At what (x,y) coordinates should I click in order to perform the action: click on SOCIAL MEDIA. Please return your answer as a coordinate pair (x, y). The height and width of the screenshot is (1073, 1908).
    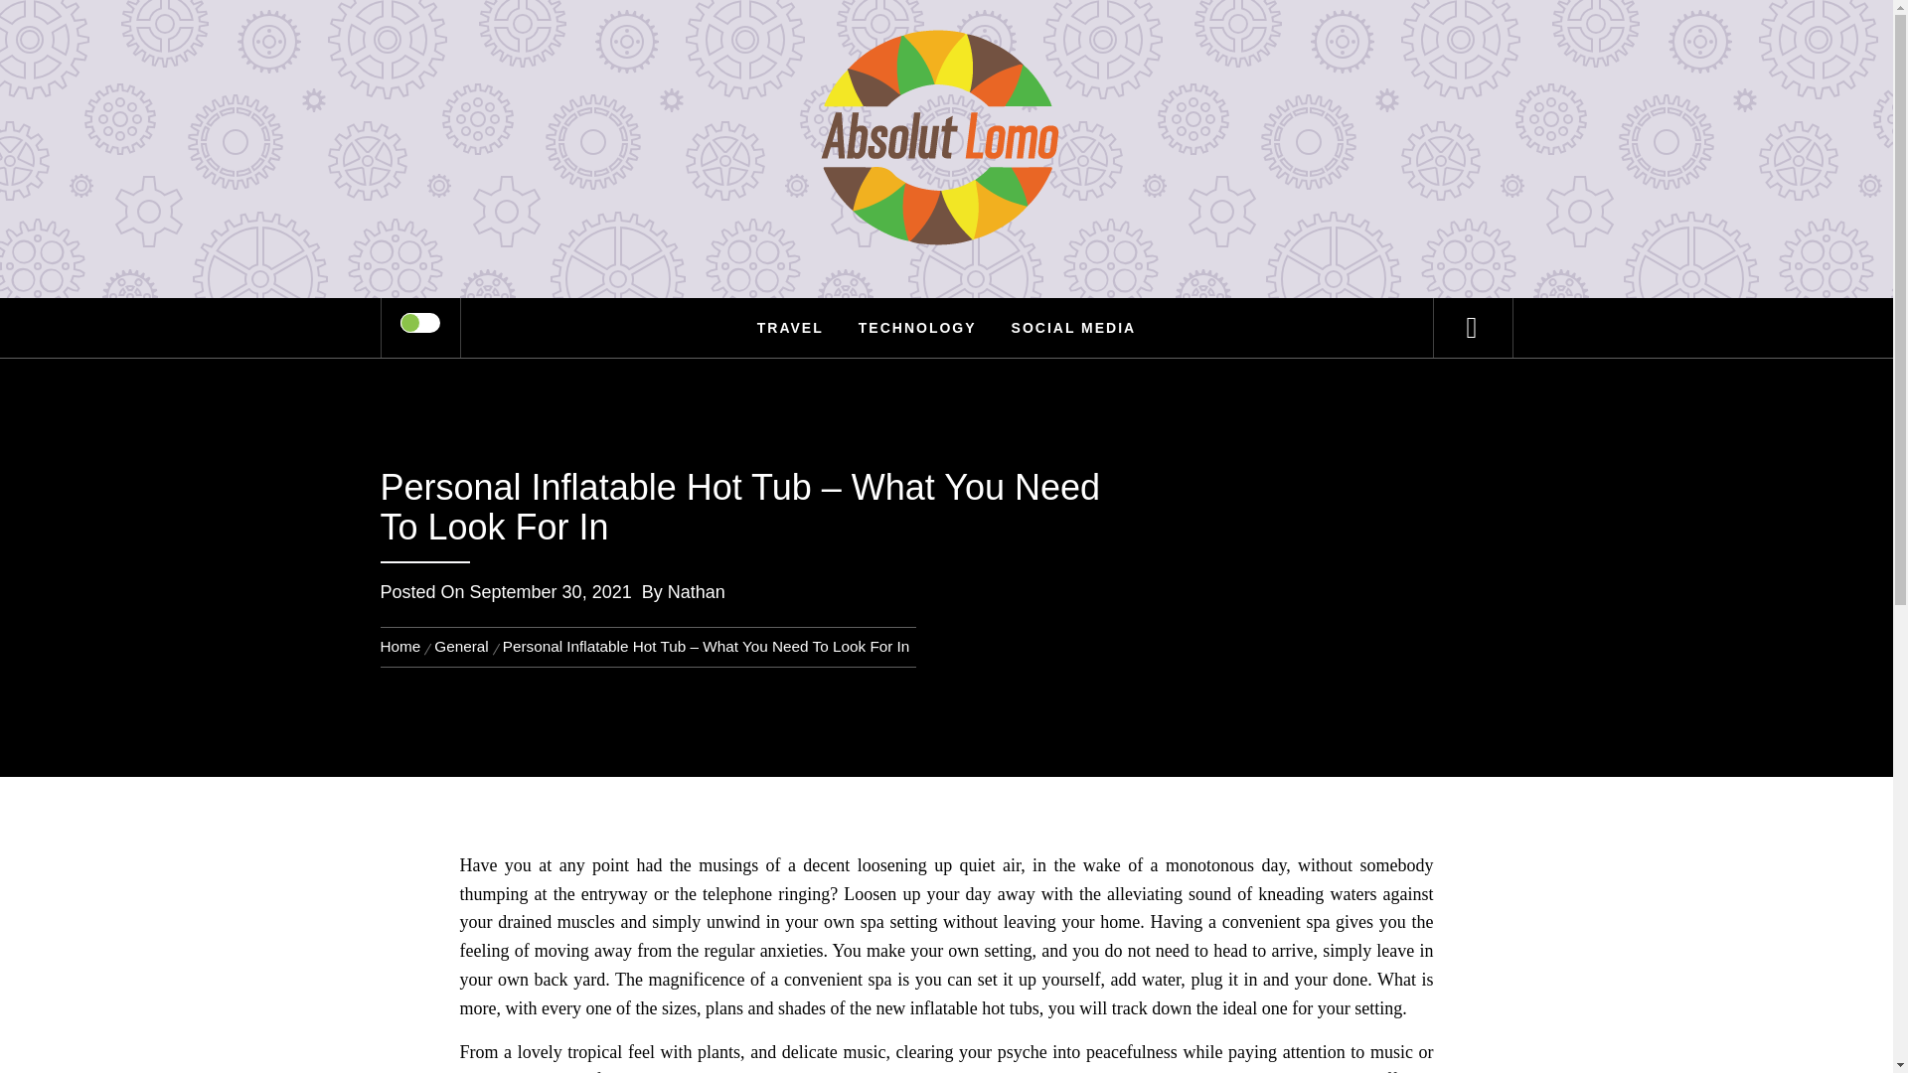
    Looking at the image, I should click on (1073, 328).